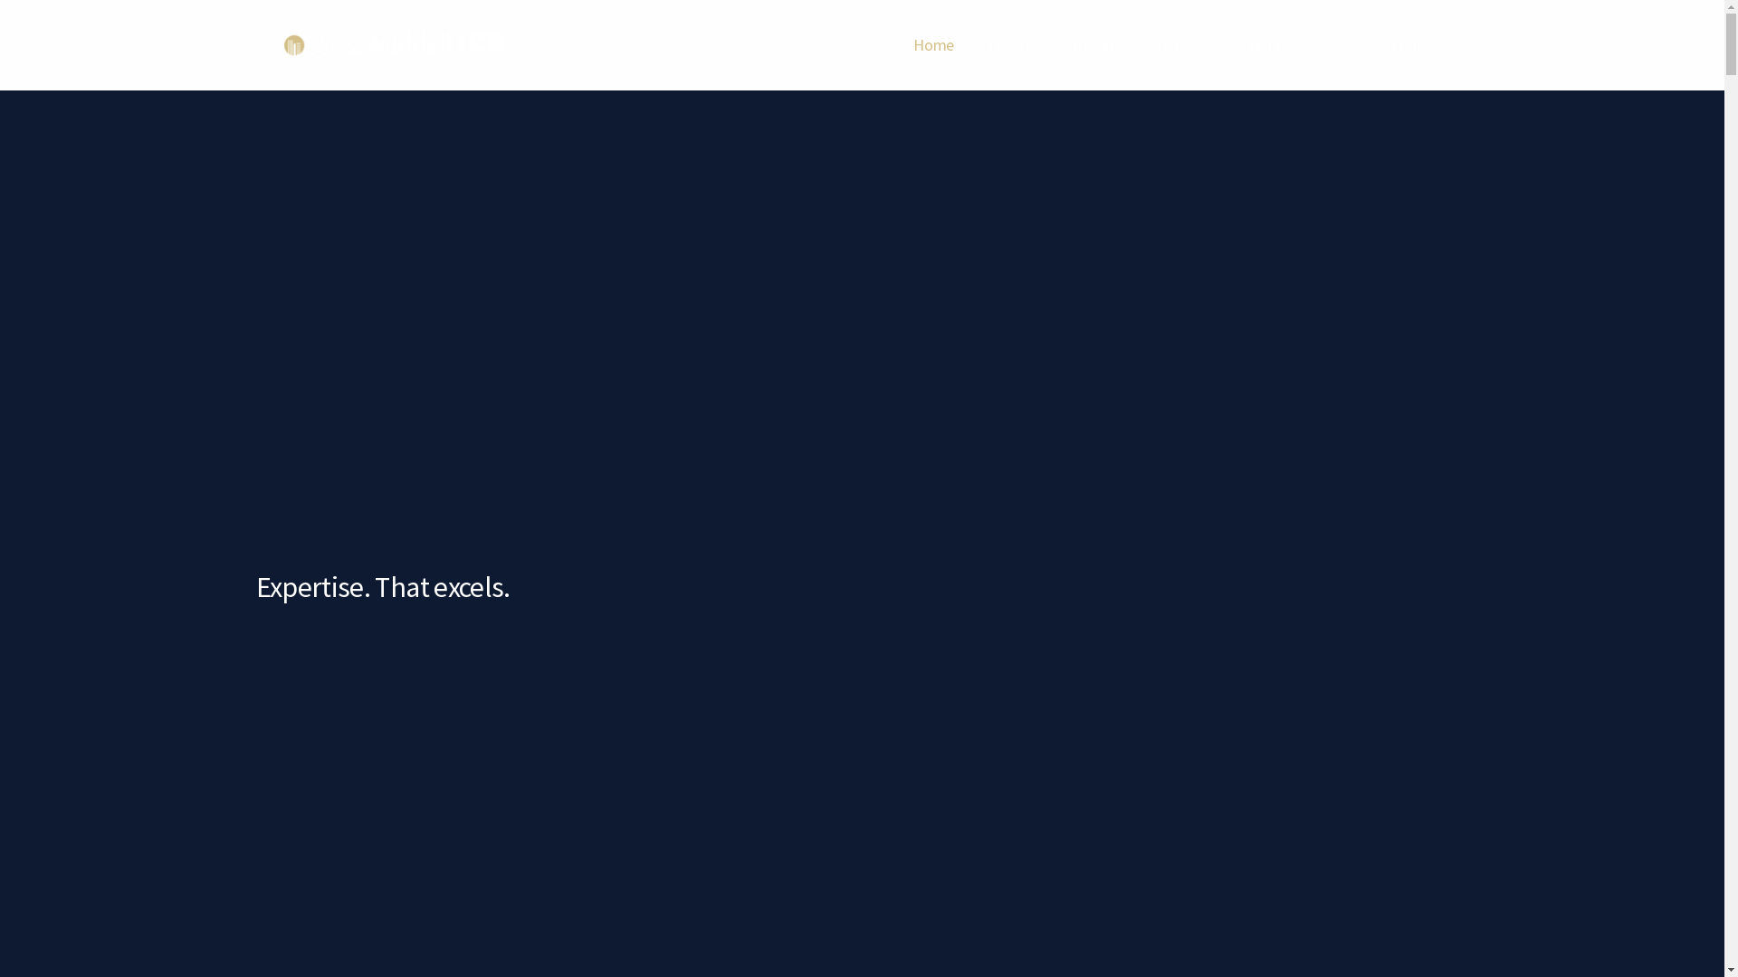 The image size is (1738, 977). What do you see at coordinates (1014, 45) in the screenshot?
I see `Listings` at bounding box center [1014, 45].